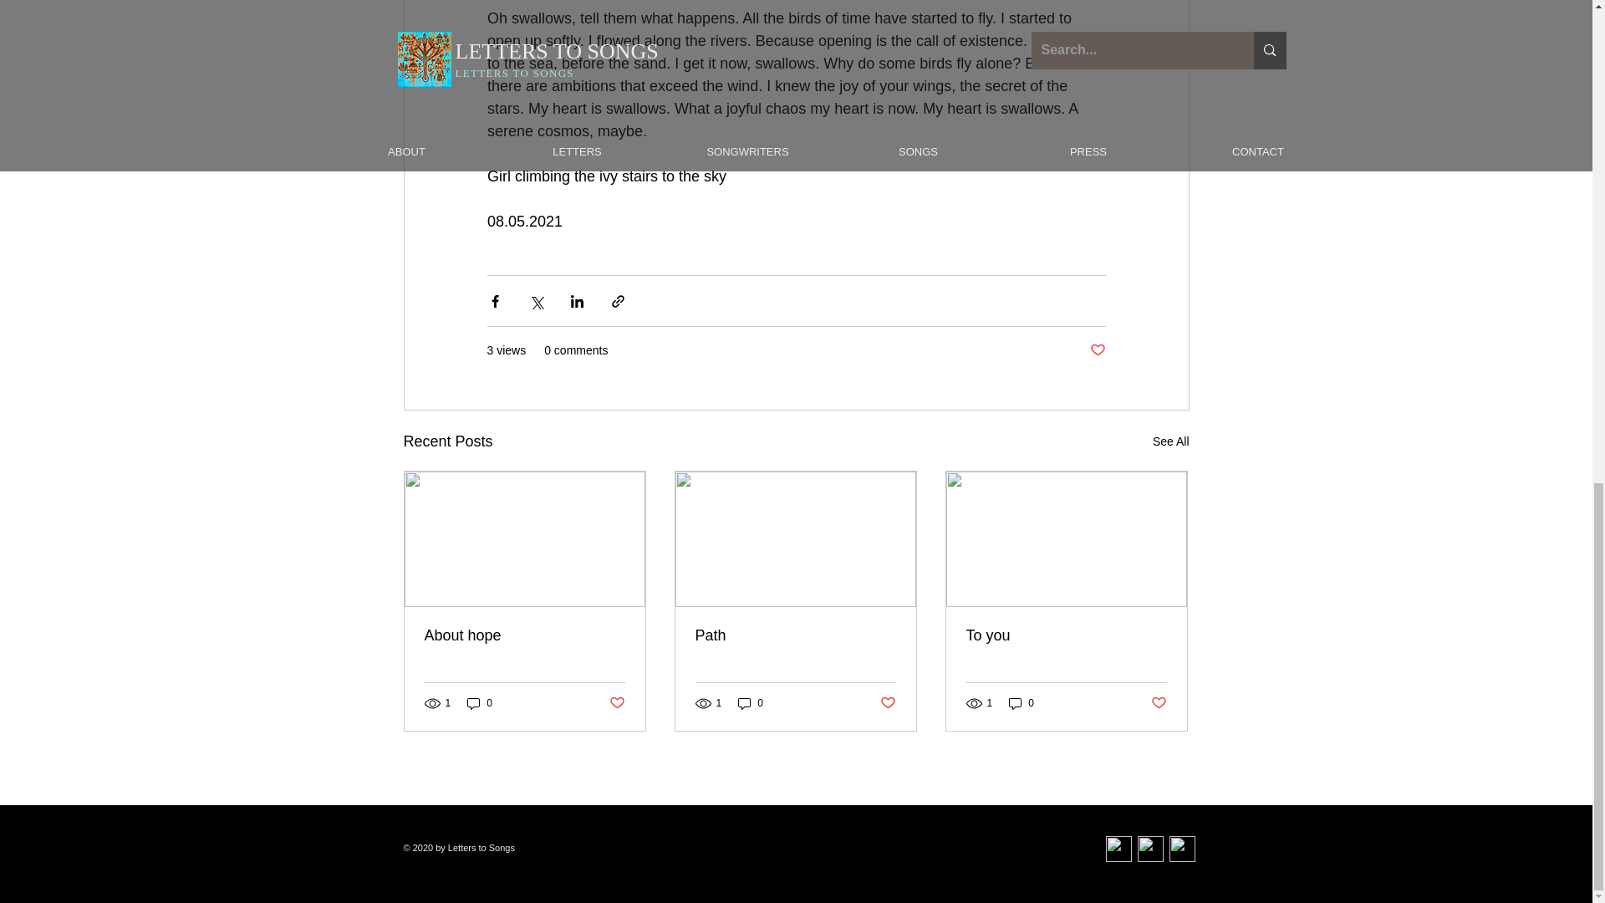  Describe the element at coordinates (1097, 350) in the screenshot. I see `Post not marked as liked` at that location.